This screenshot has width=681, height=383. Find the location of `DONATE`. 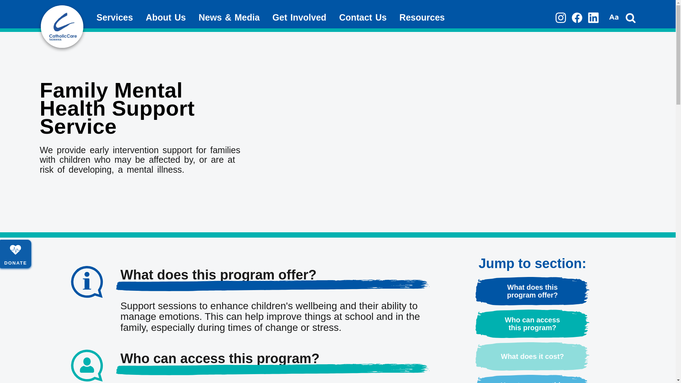

DONATE is located at coordinates (16, 254).